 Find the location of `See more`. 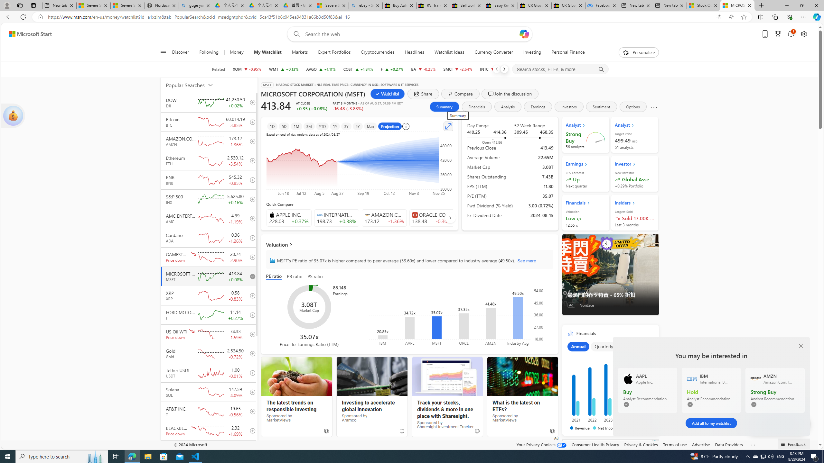

See more is located at coordinates (752, 445).